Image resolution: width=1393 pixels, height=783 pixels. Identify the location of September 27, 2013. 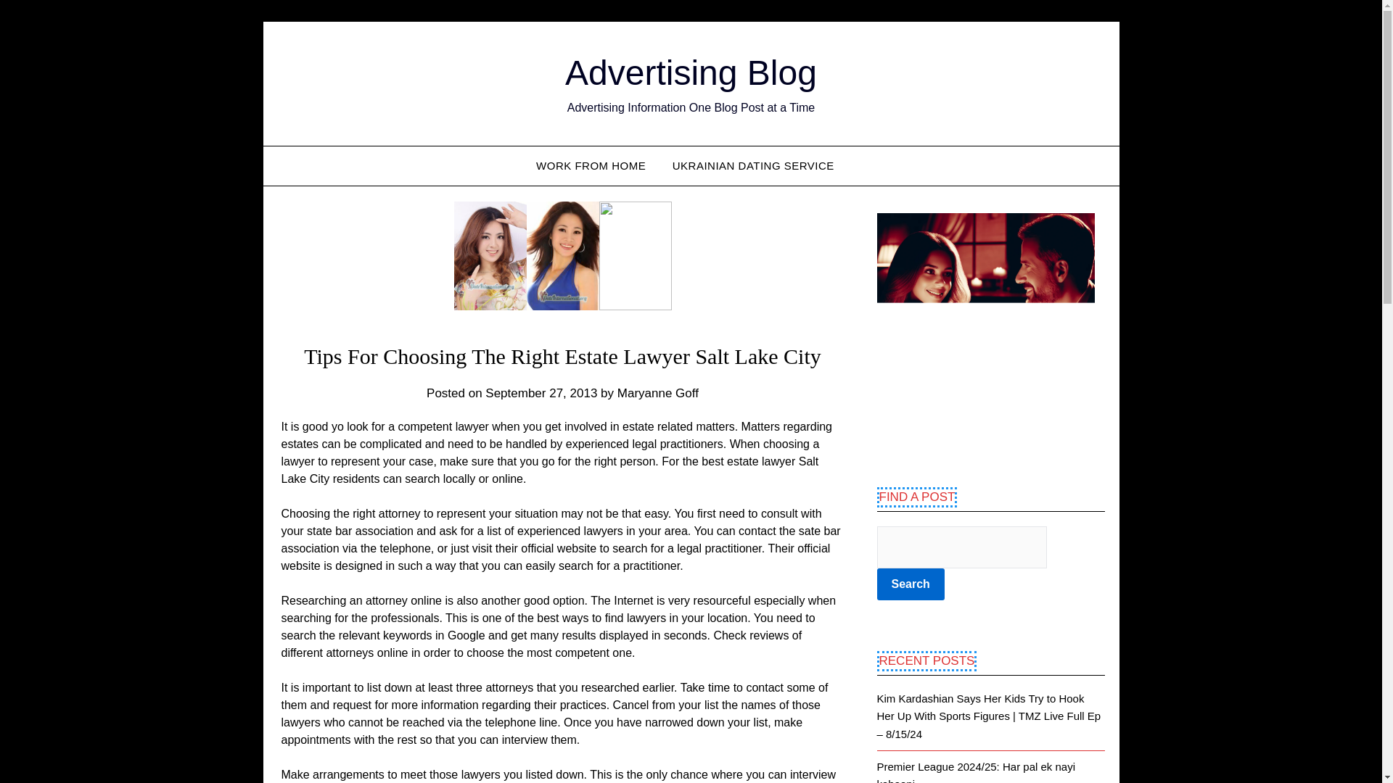
(541, 393).